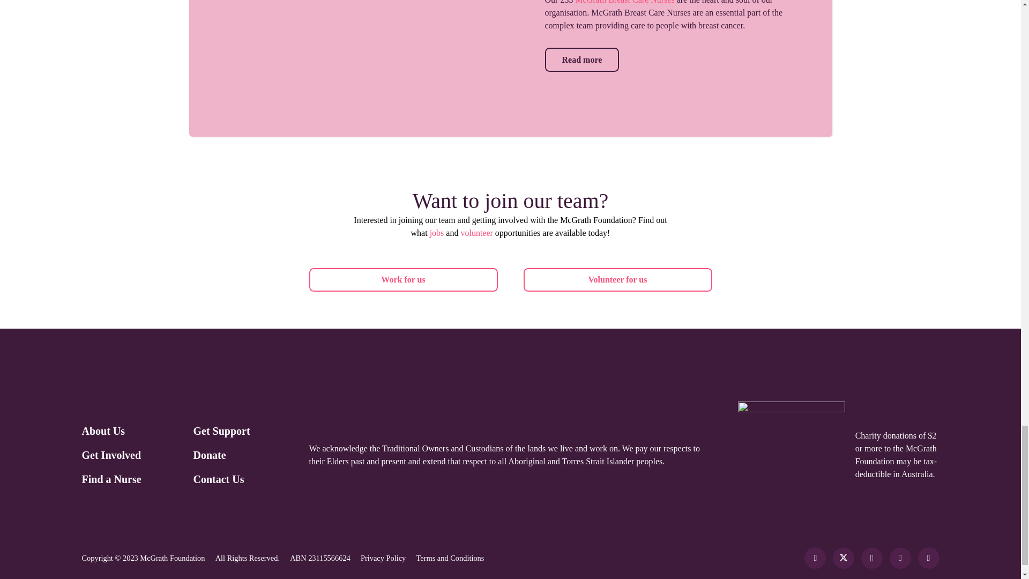 The image size is (1029, 579). I want to click on What We Do, so click(581, 59).